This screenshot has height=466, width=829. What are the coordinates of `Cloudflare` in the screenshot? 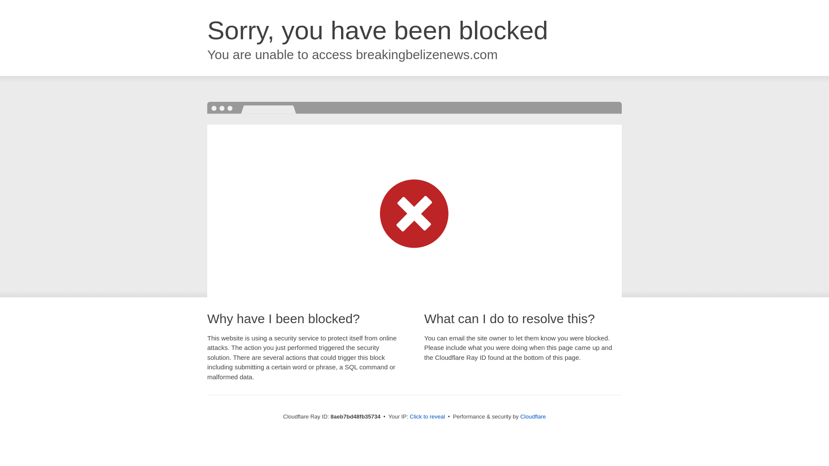 It's located at (533, 416).